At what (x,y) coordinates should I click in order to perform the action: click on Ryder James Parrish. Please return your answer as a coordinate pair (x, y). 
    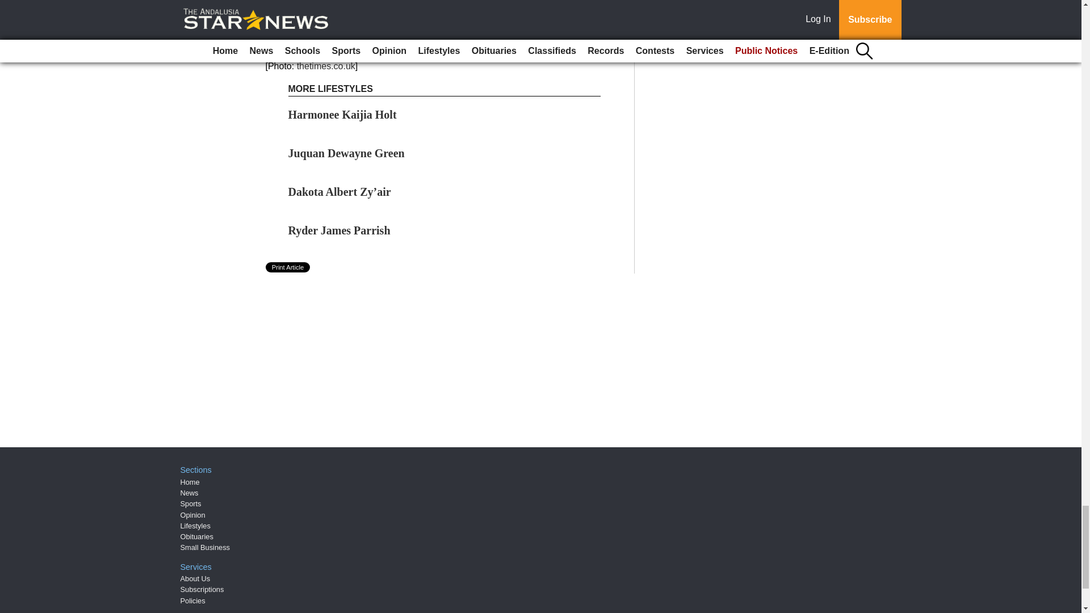
    Looking at the image, I should click on (339, 230).